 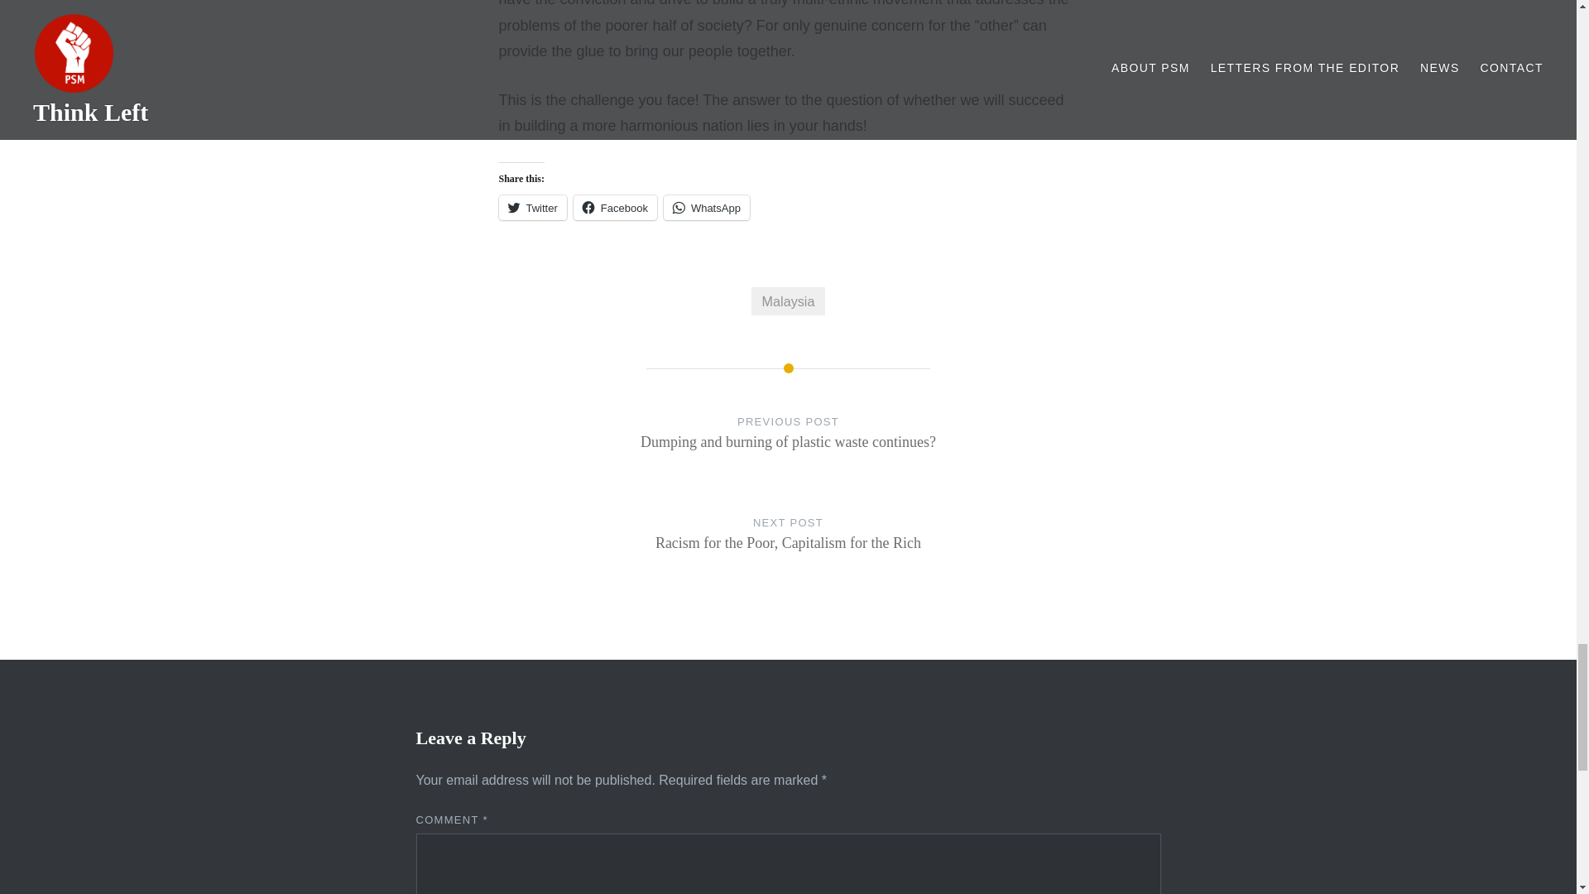 What do you see at coordinates (707, 207) in the screenshot?
I see `WhatsApp` at bounding box center [707, 207].